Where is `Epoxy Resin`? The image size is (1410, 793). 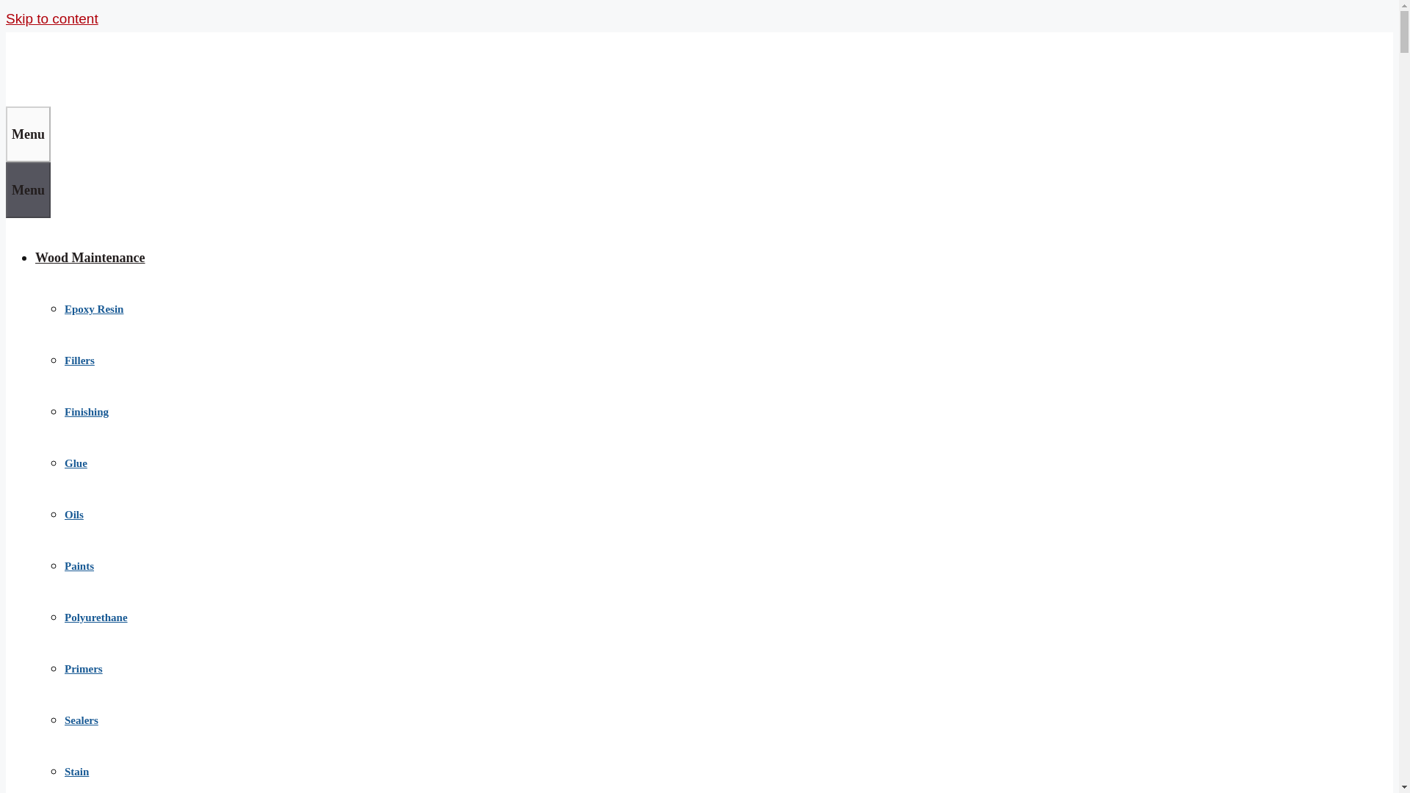
Epoxy Resin is located at coordinates (94, 308).